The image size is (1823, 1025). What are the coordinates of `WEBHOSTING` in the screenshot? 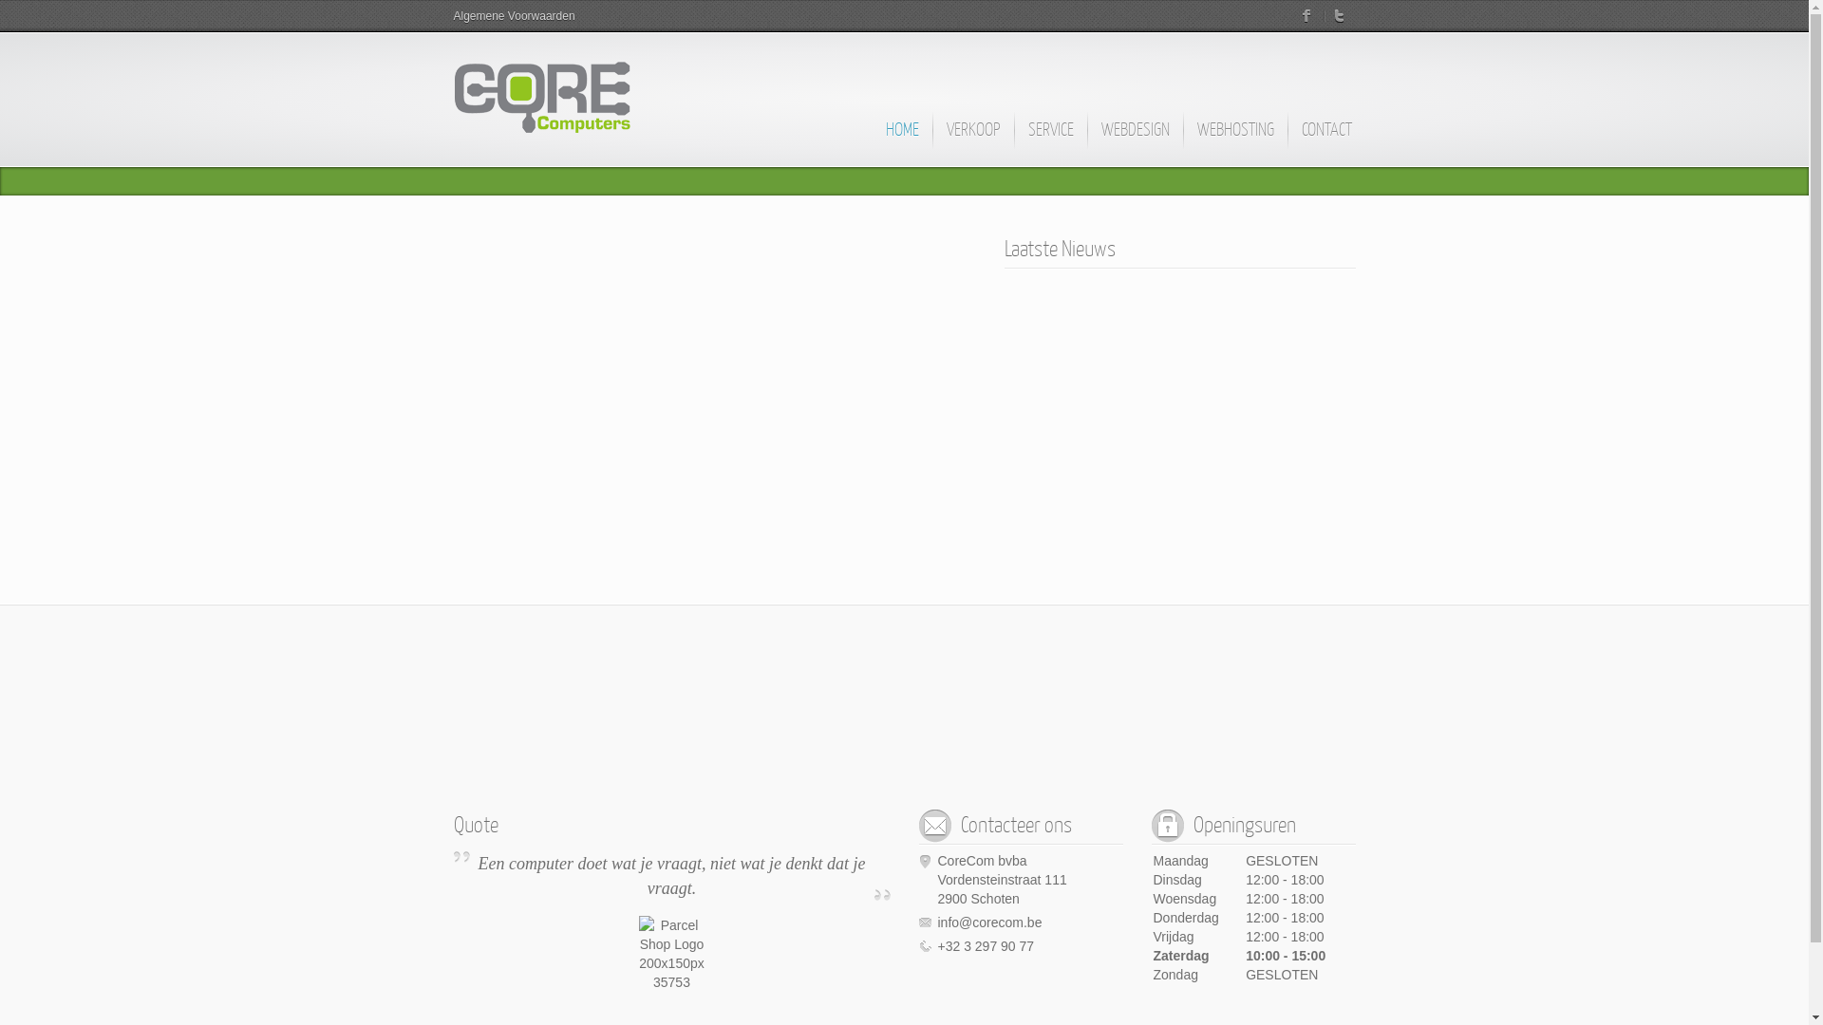 It's located at (1235, 139).